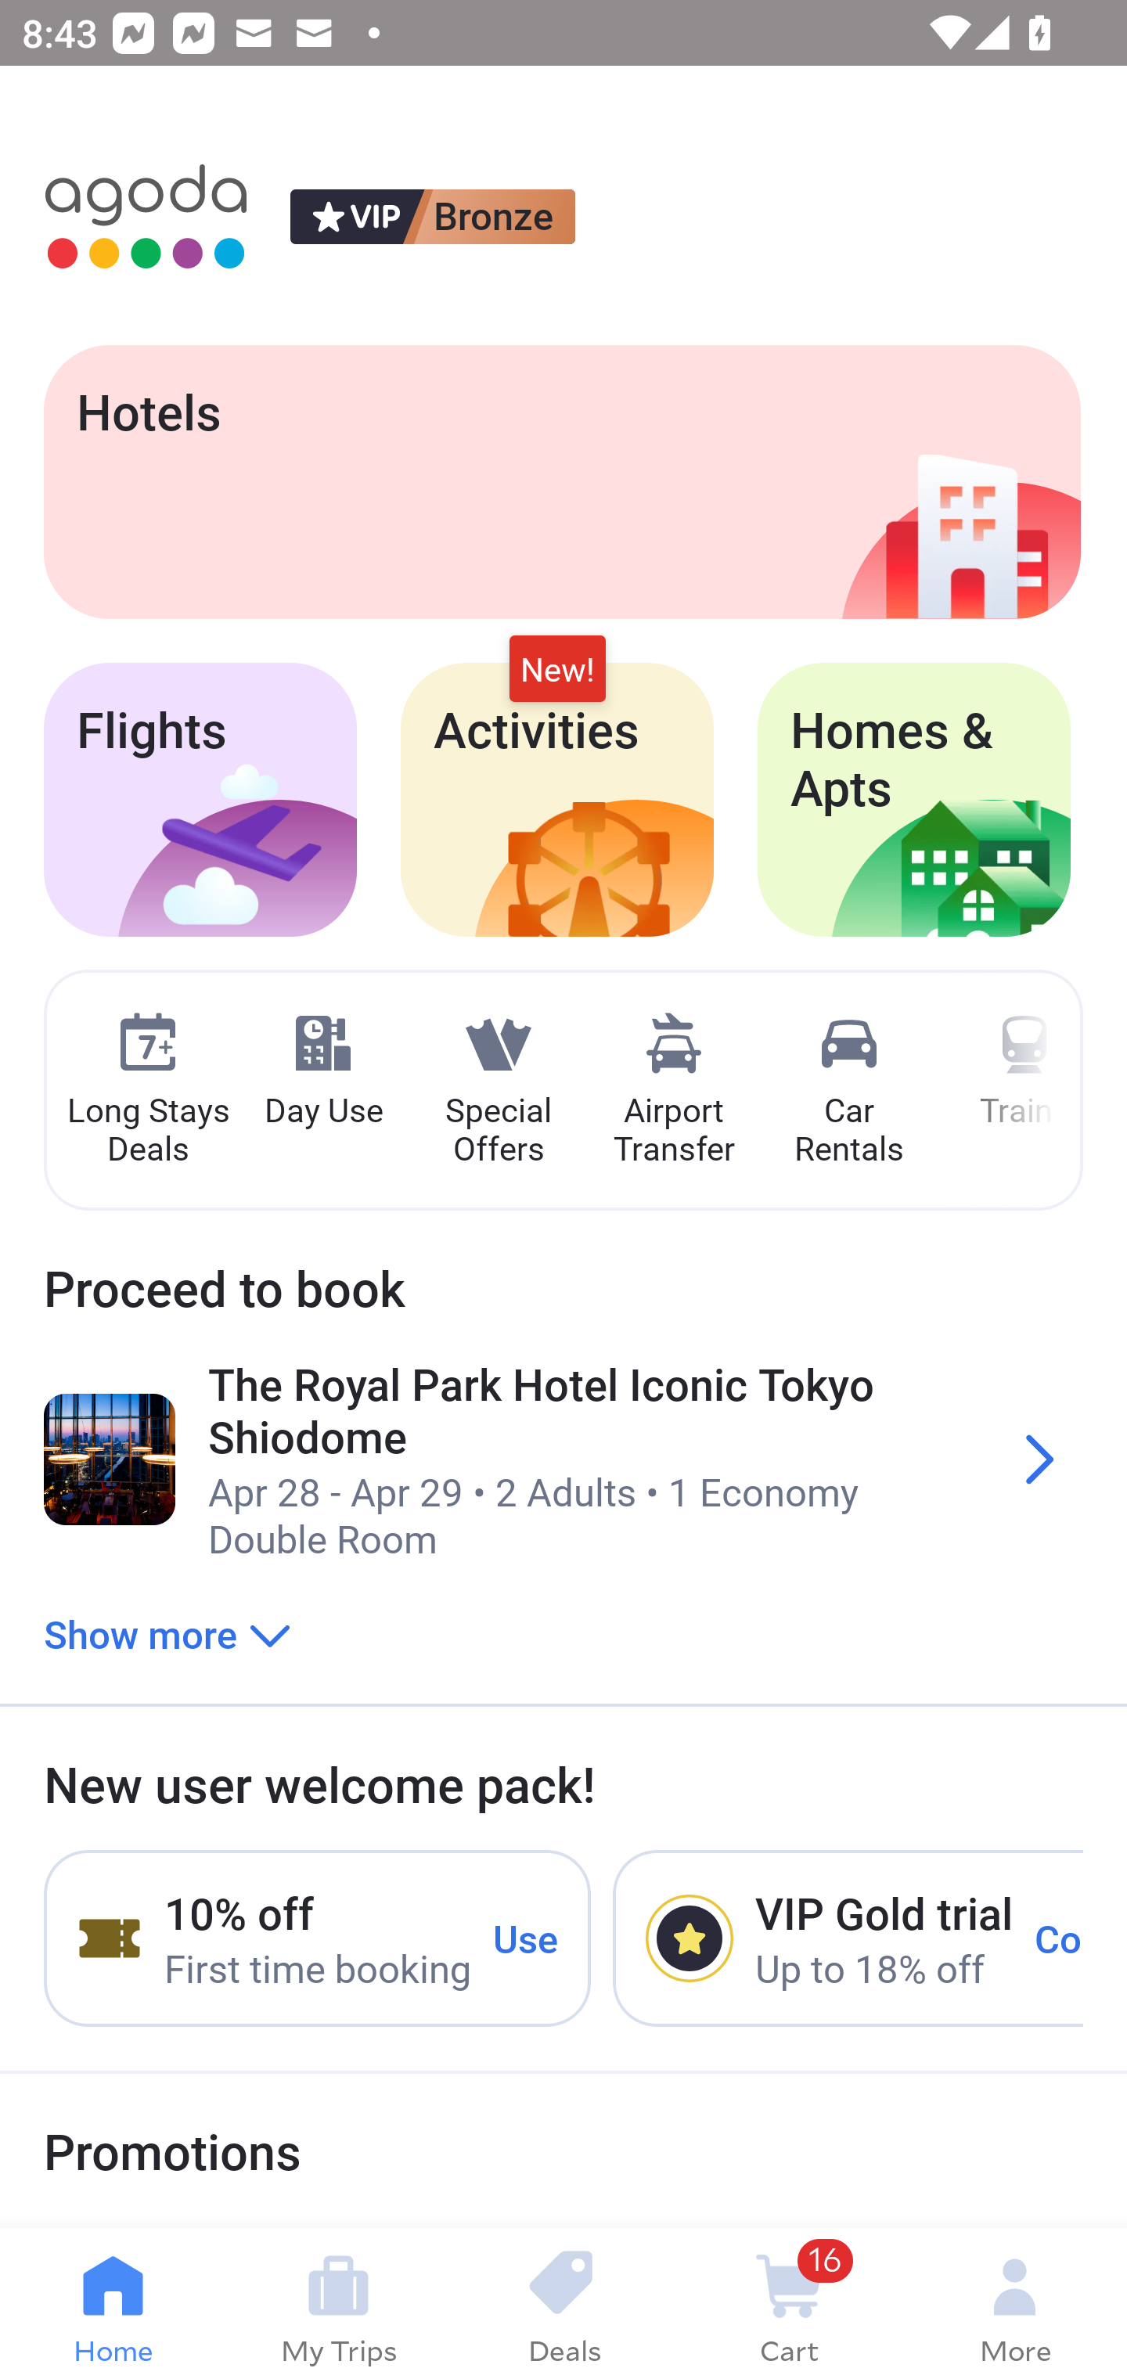  What do you see at coordinates (338, 2304) in the screenshot?
I see `My Trips` at bounding box center [338, 2304].